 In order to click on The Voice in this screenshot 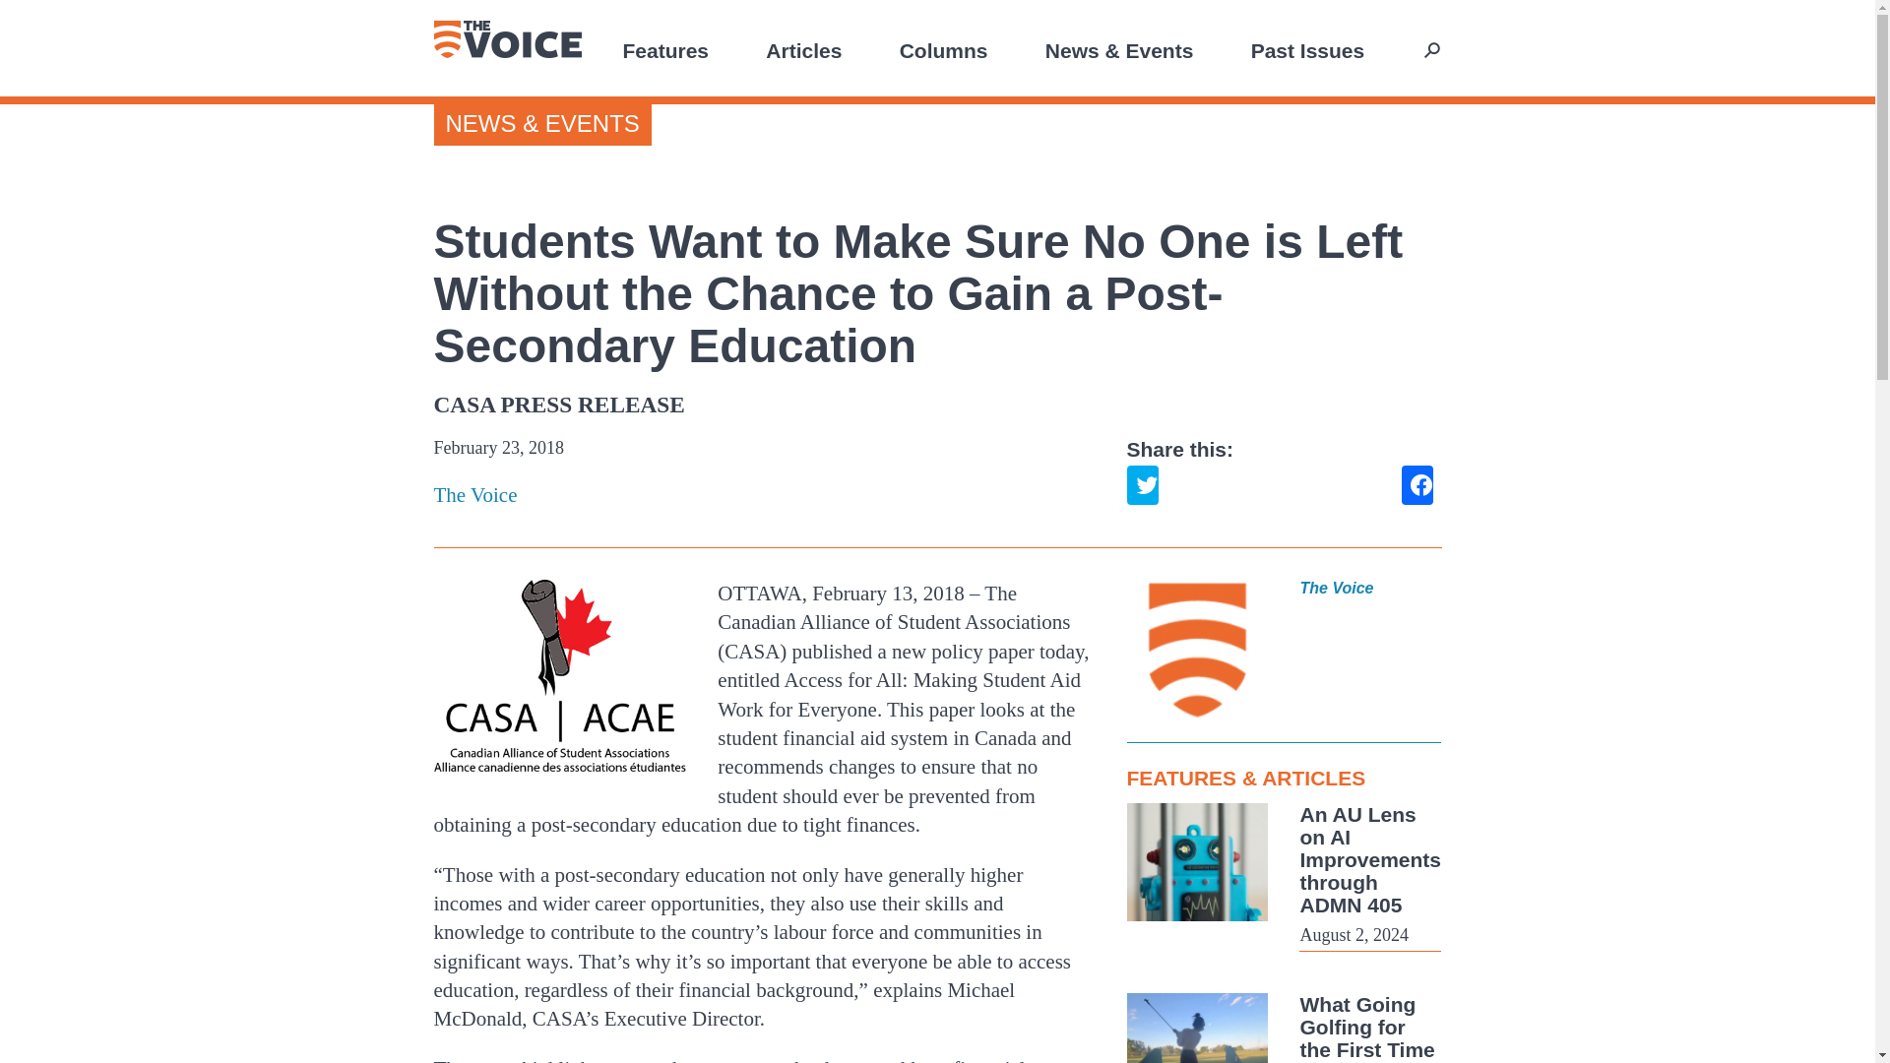, I will do `click(763, 496)`.